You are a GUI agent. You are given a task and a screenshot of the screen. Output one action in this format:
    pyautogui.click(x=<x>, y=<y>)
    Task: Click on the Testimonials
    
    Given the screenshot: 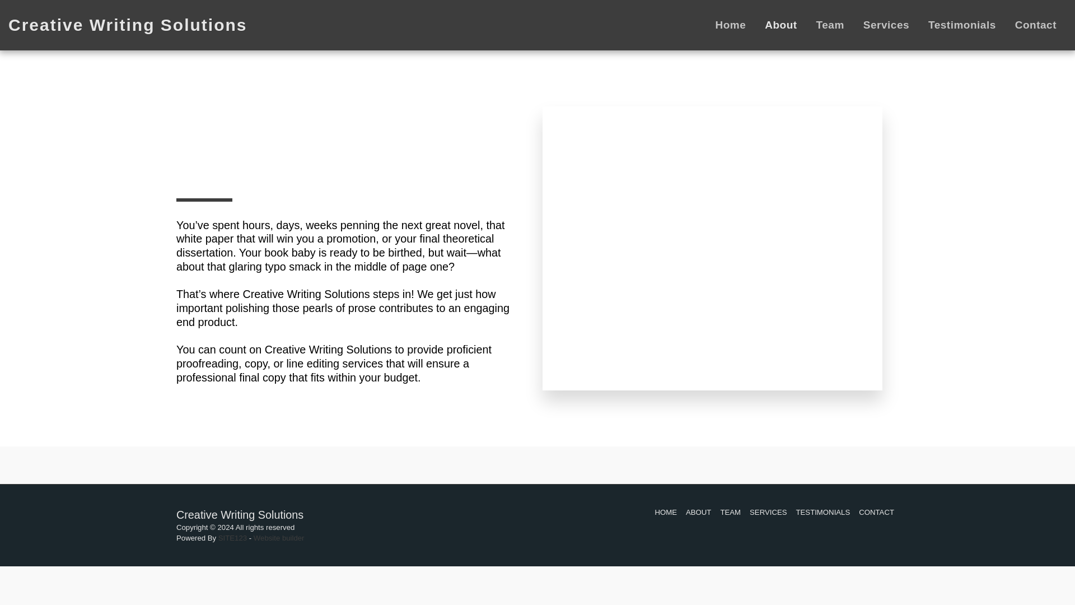 What is the action you would take?
    pyautogui.click(x=962, y=25)
    